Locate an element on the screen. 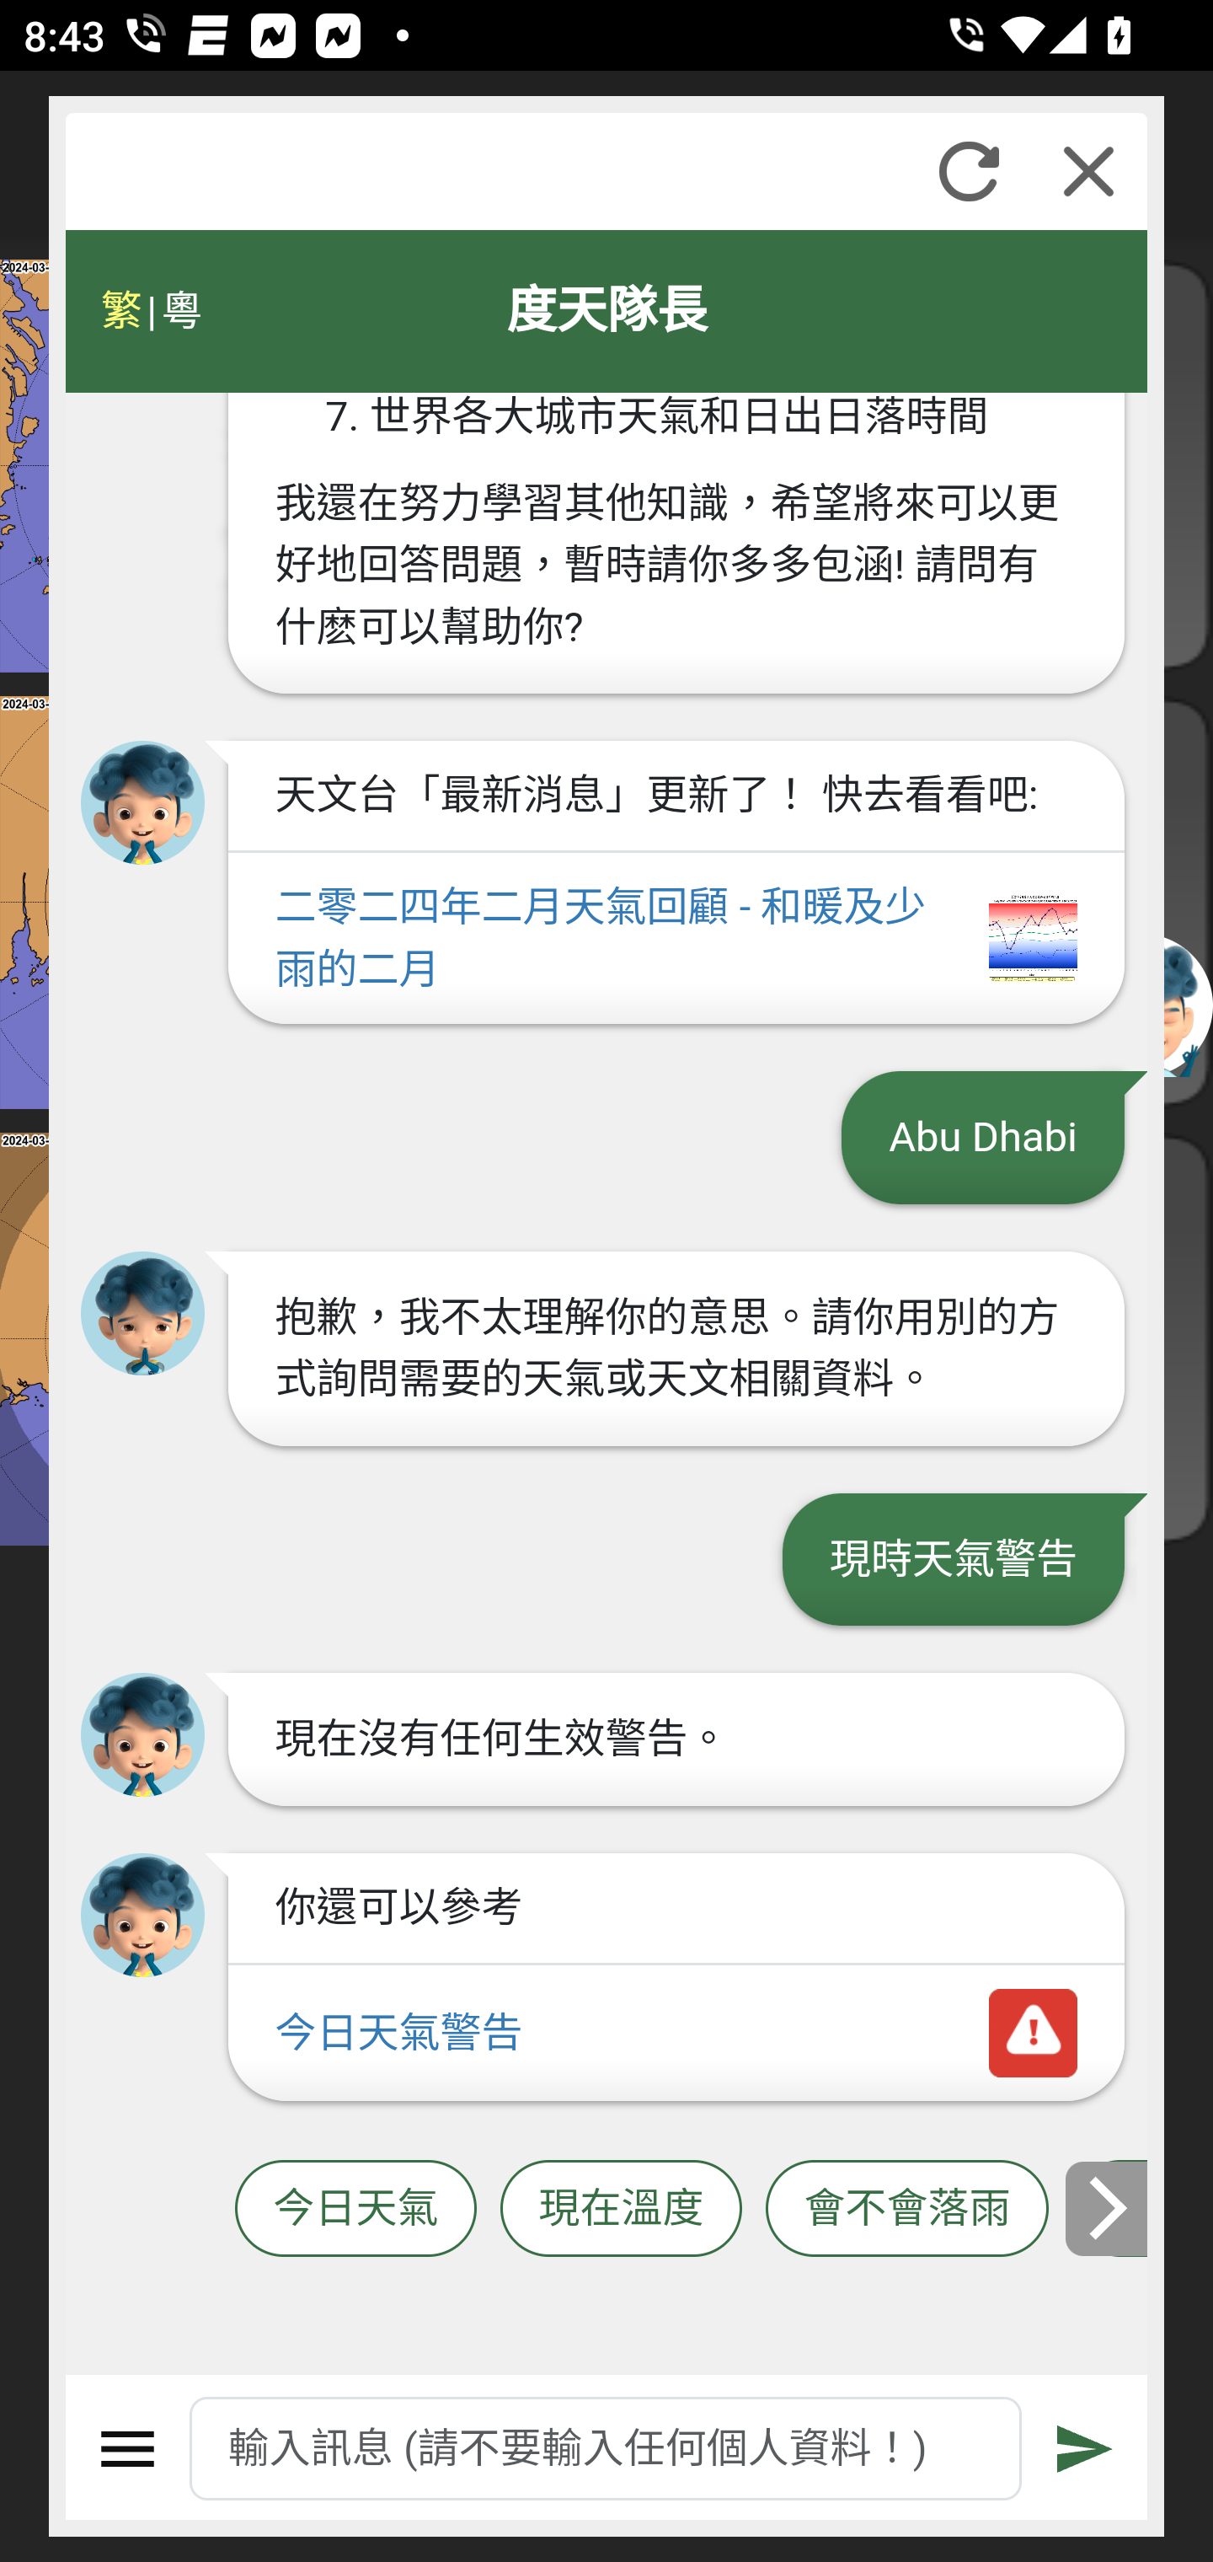 This screenshot has height=2562, width=1213. 粵 is located at coordinates (180, 311).